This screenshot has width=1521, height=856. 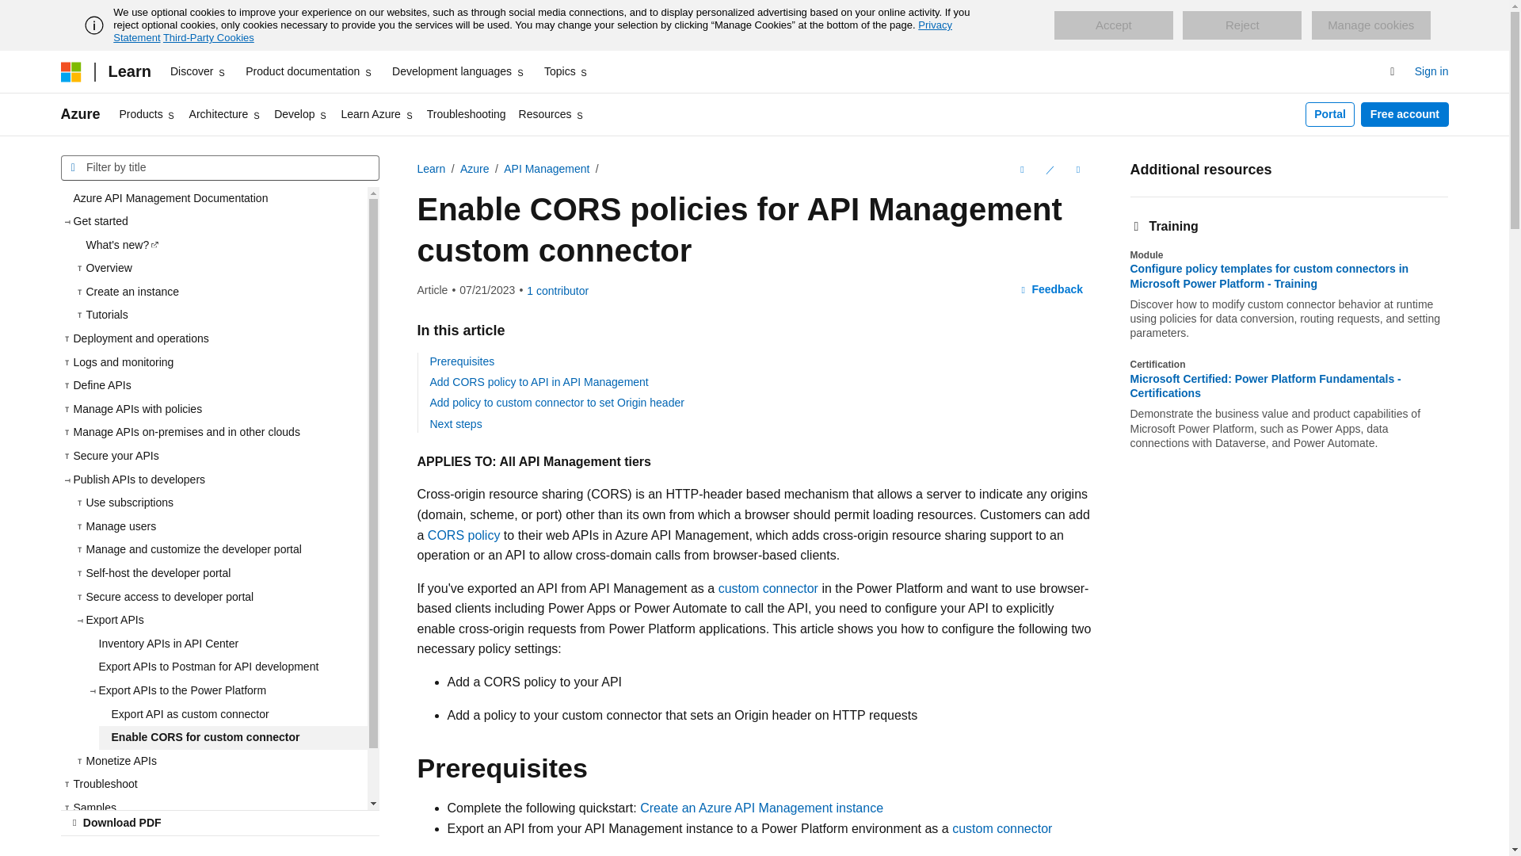 What do you see at coordinates (1049, 170) in the screenshot?
I see `Edit This Document` at bounding box center [1049, 170].